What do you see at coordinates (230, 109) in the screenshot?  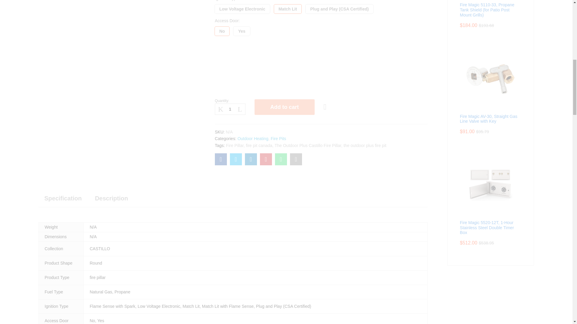 I see `1` at bounding box center [230, 109].